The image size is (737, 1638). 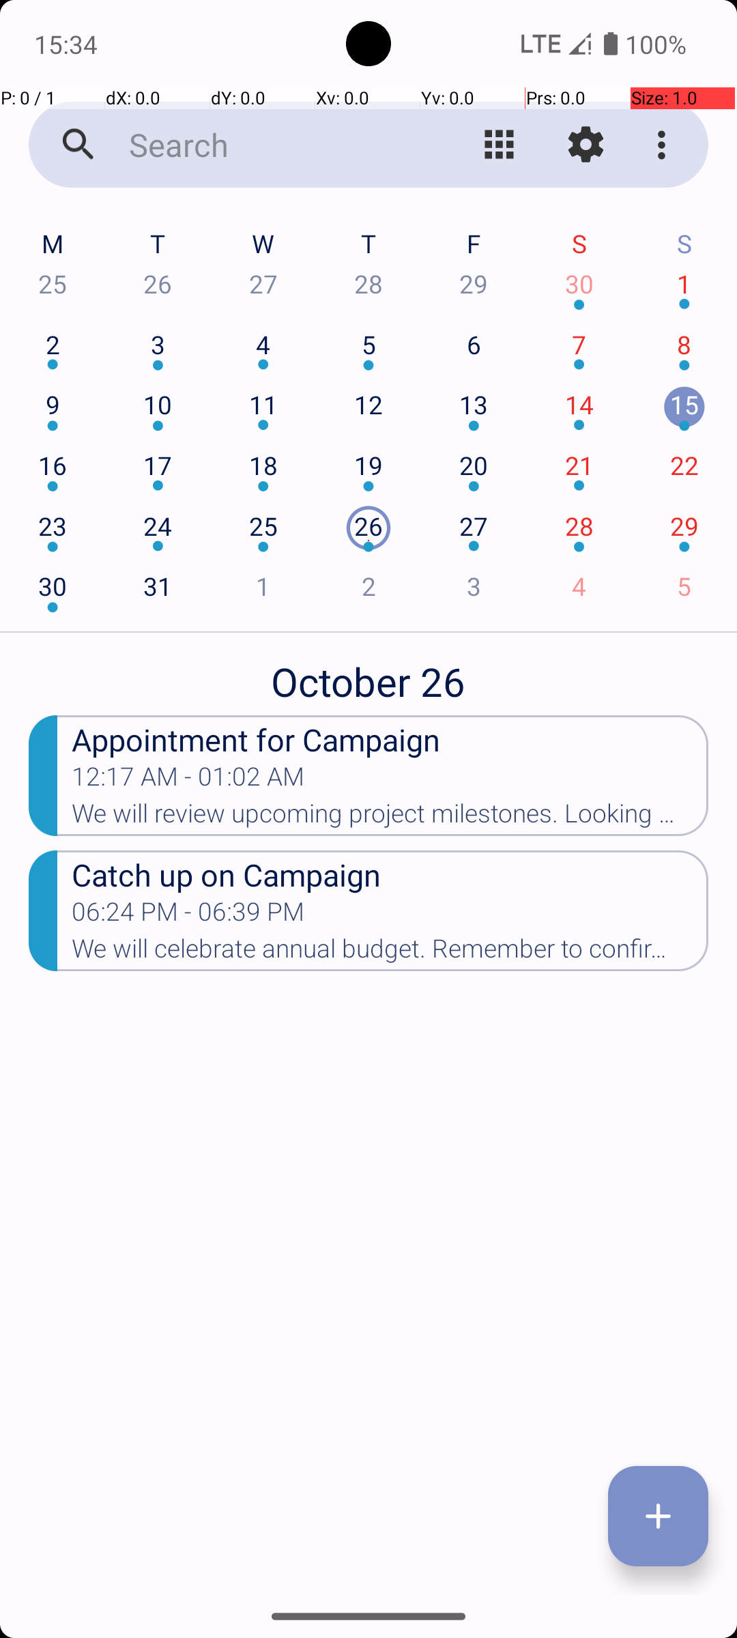 What do you see at coordinates (390, 818) in the screenshot?
I see `We will review upcoming project milestones. Looking forward to productive discussions.` at bounding box center [390, 818].